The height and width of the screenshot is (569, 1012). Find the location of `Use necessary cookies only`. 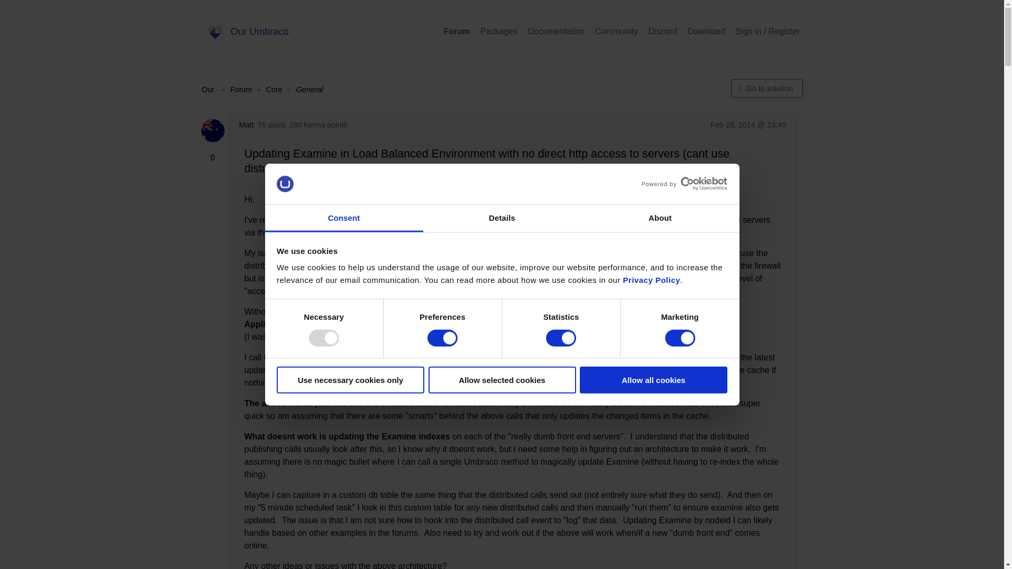

Use necessary cookies only is located at coordinates (350, 380).